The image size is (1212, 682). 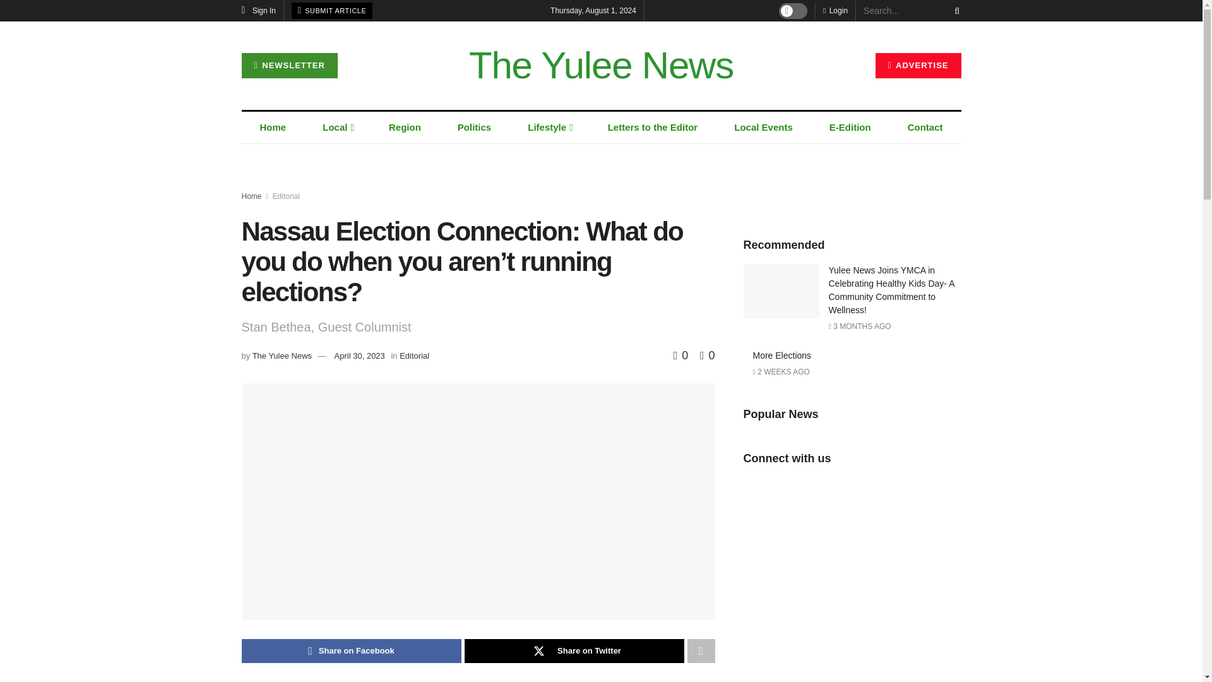 What do you see at coordinates (601, 66) in the screenshot?
I see `The Yulee News` at bounding box center [601, 66].